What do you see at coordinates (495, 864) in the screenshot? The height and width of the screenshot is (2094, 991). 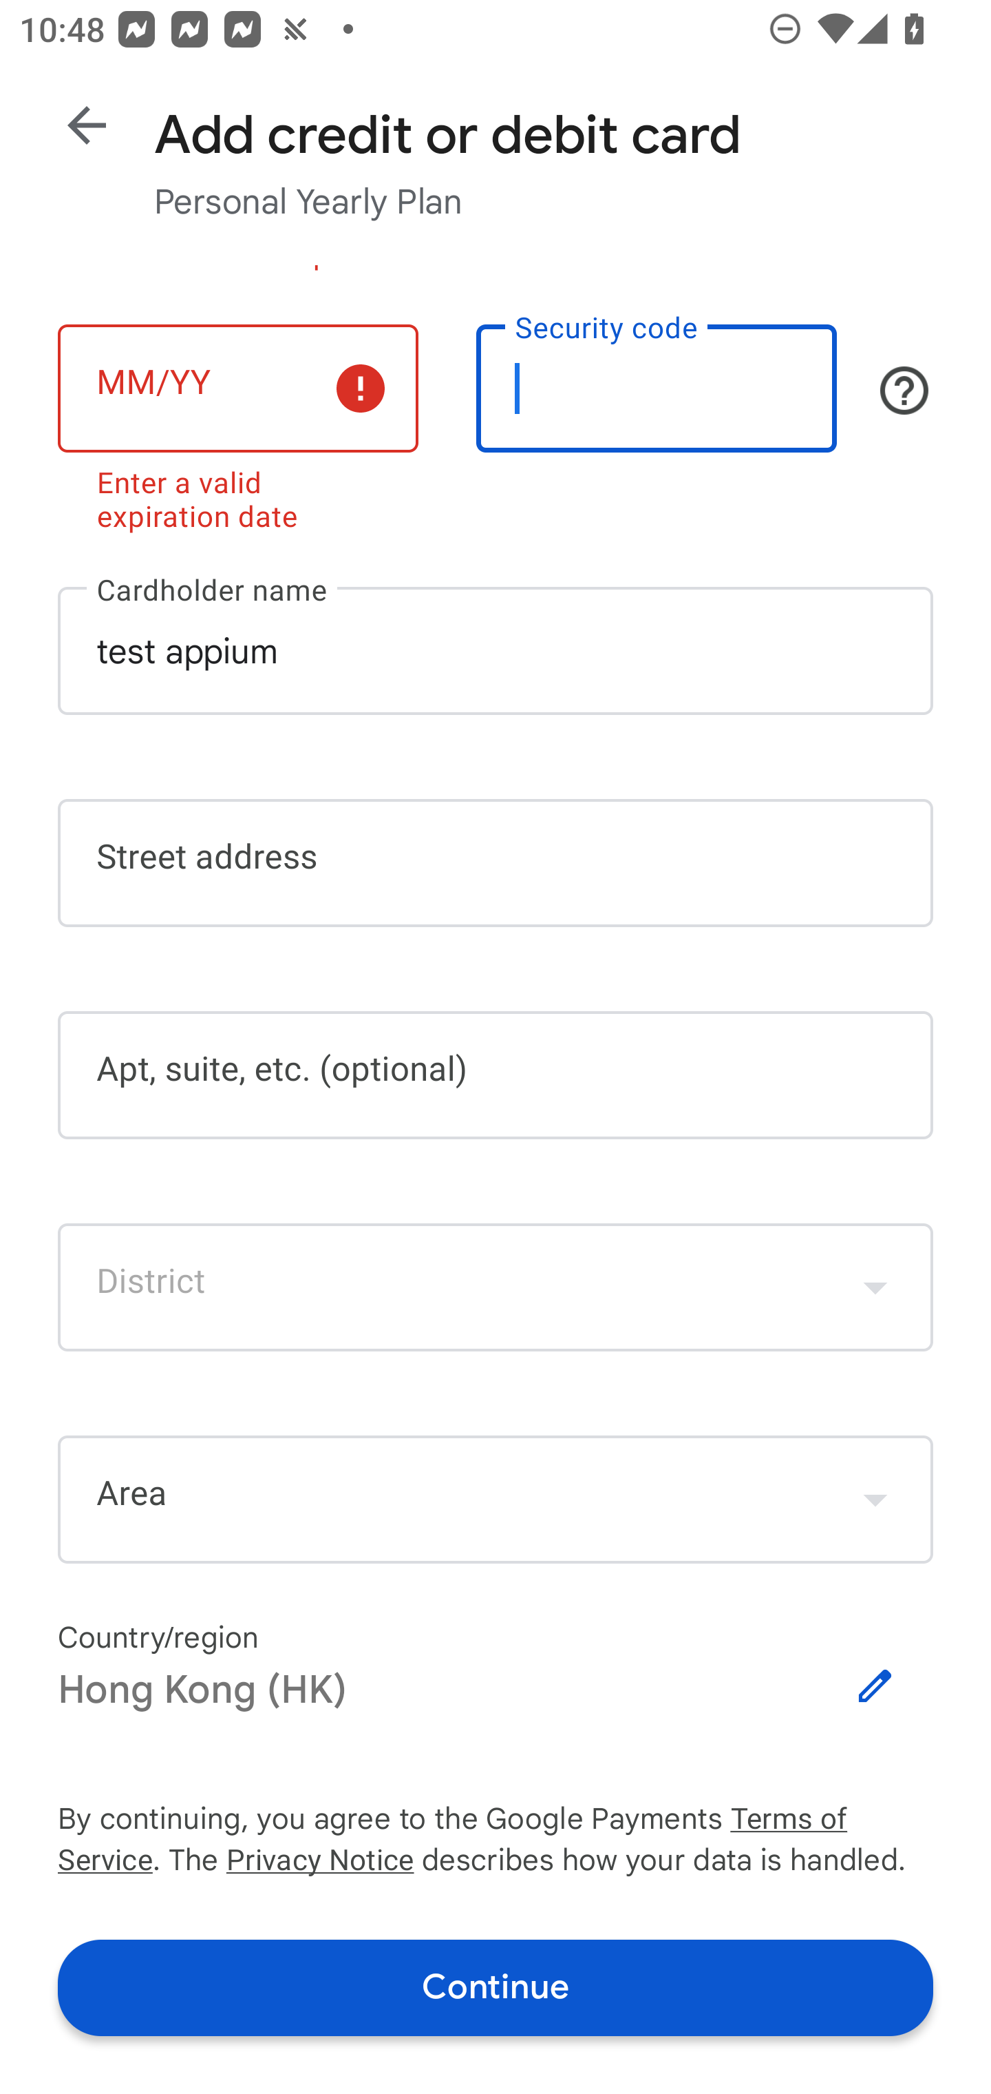 I see `Street address` at bounding box center [495, 864].